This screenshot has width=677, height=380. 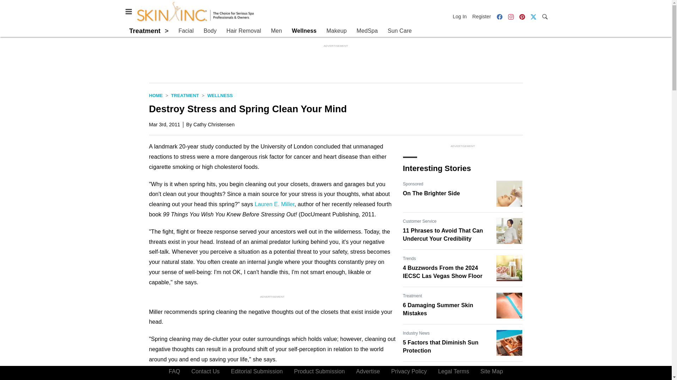 I want to click on Twitter X icon, so click(x=533, y=16).